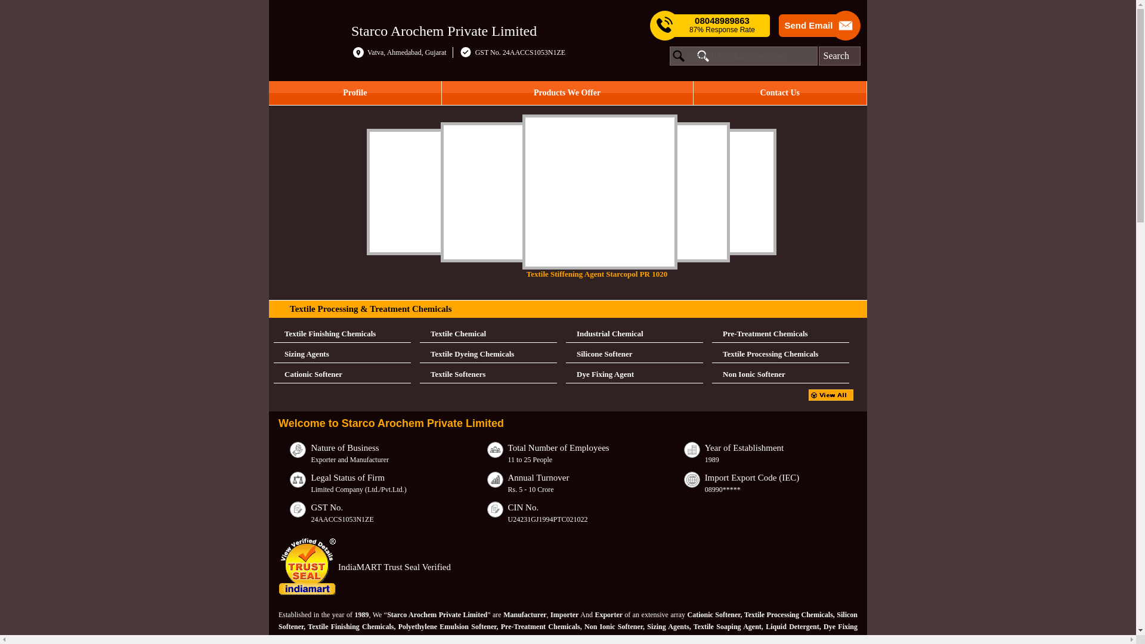 This screenshot has width=1145, height=644. I want to click on Silicone Softener, so click(634, 354).